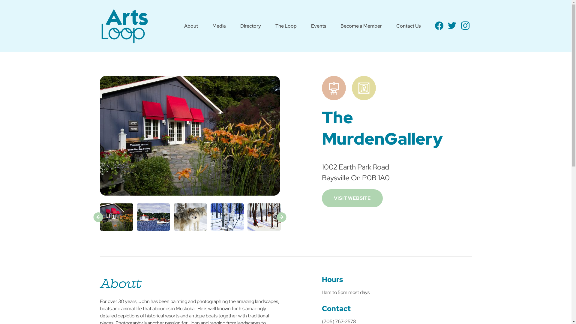  Describe the element at coordinates (367, 89) in the screenshot. I see `Galleries` at that location.